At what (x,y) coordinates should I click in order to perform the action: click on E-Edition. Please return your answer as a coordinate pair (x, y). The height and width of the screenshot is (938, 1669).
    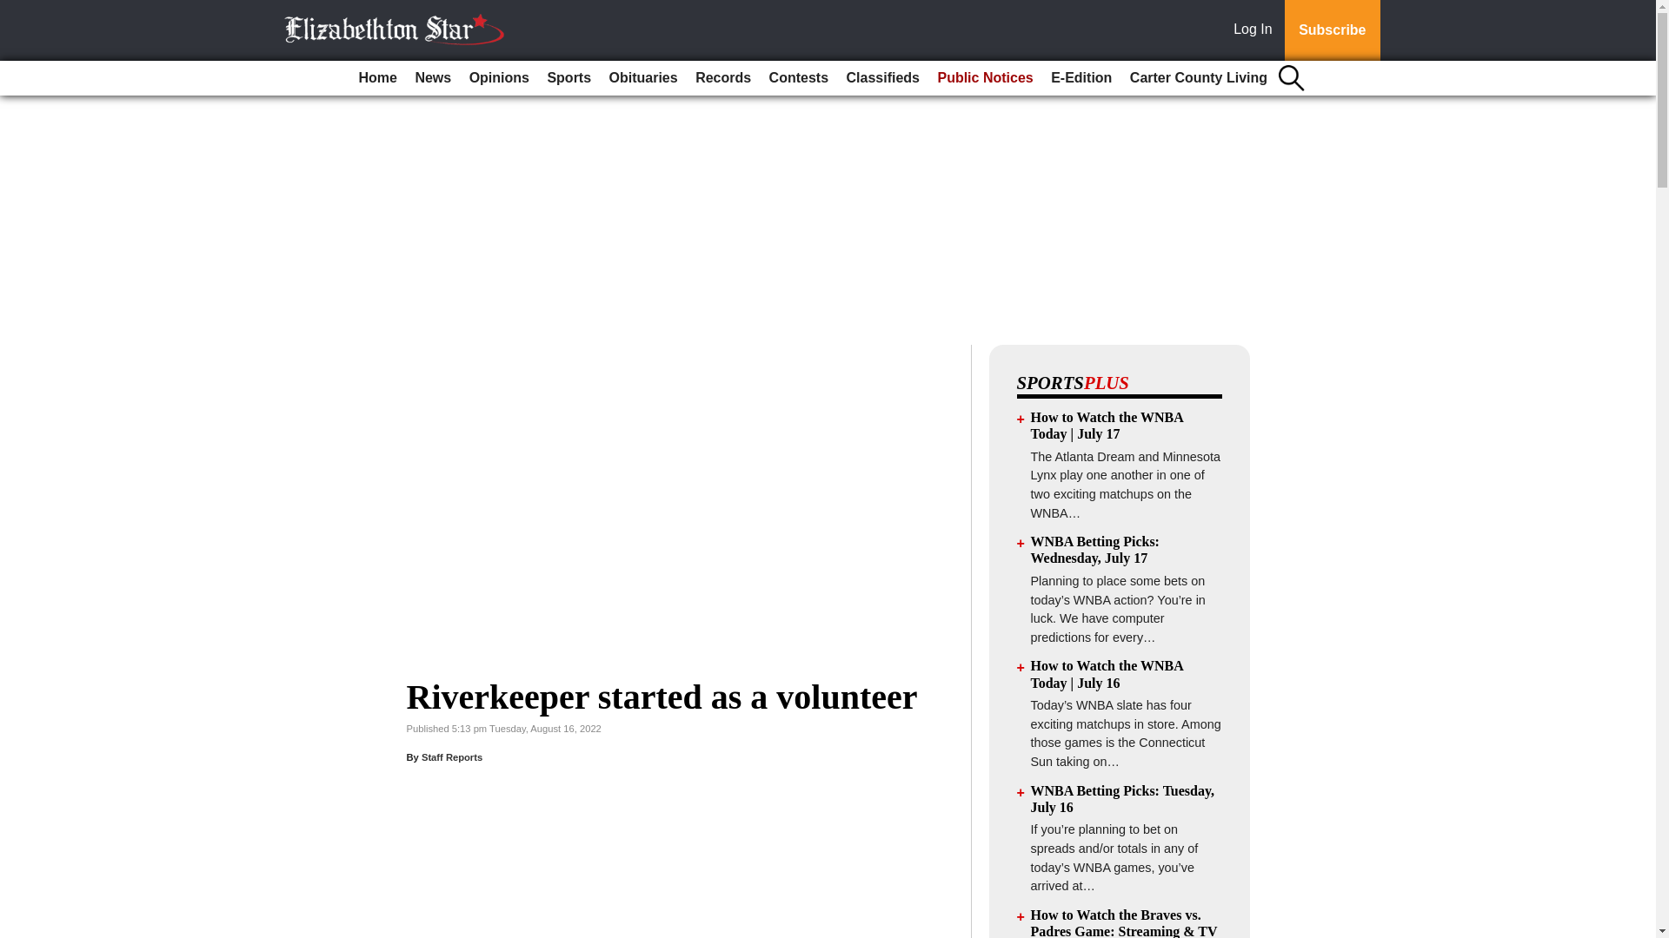
    Looking at the image, I should click on (1081, 78).